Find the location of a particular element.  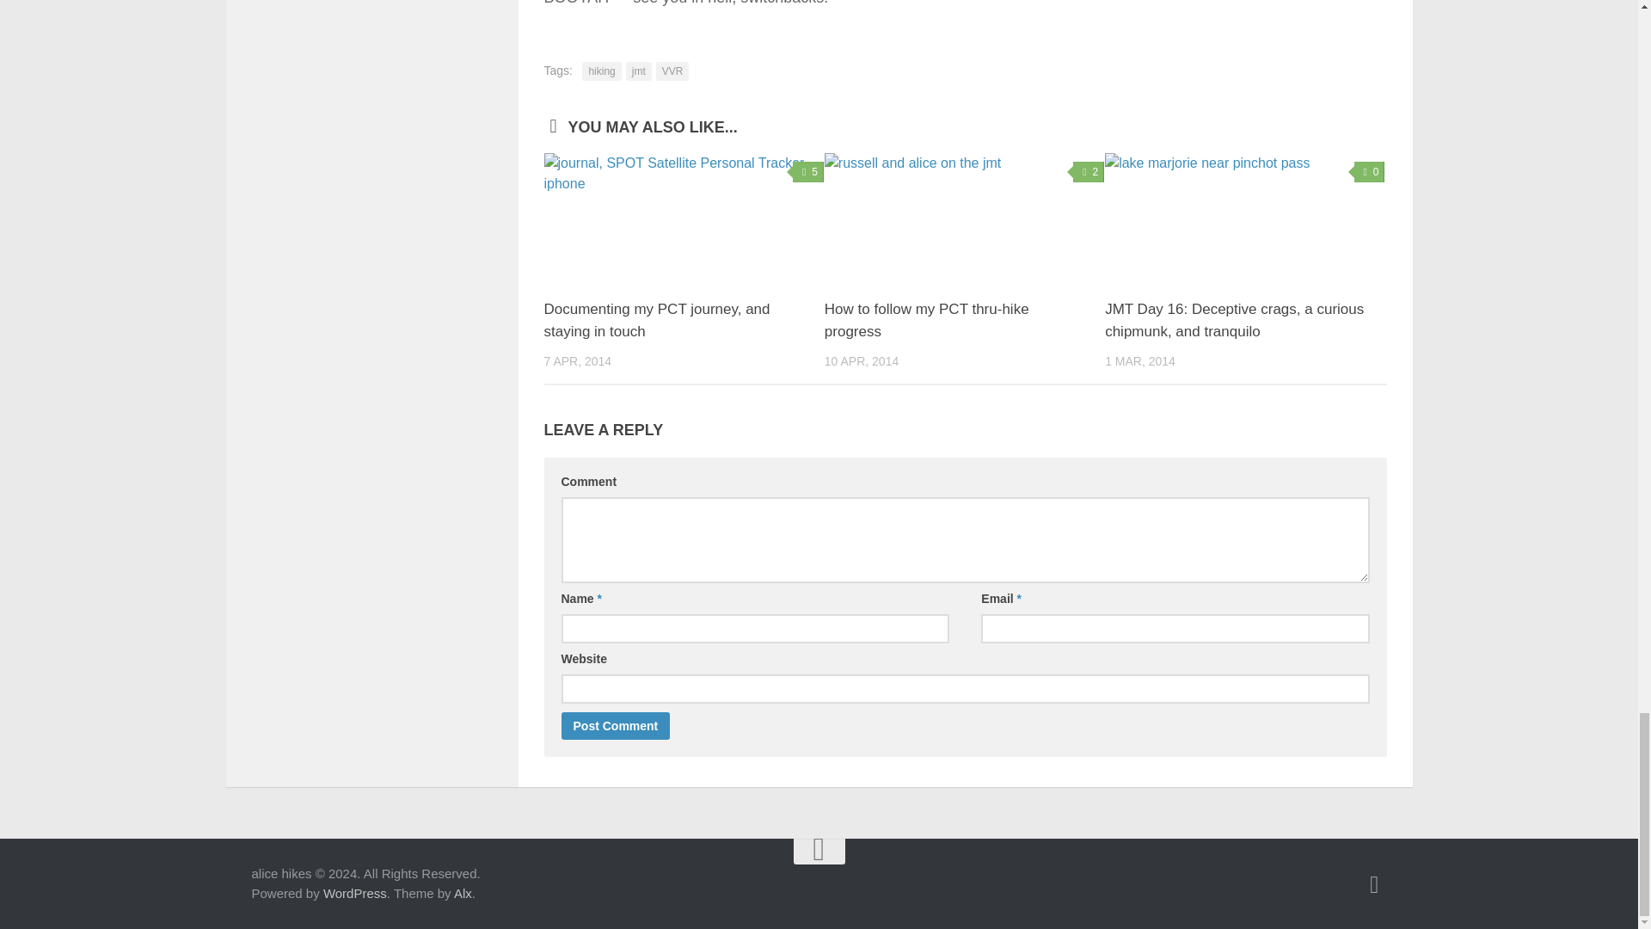

0 is located at coordinates (1369, 171).